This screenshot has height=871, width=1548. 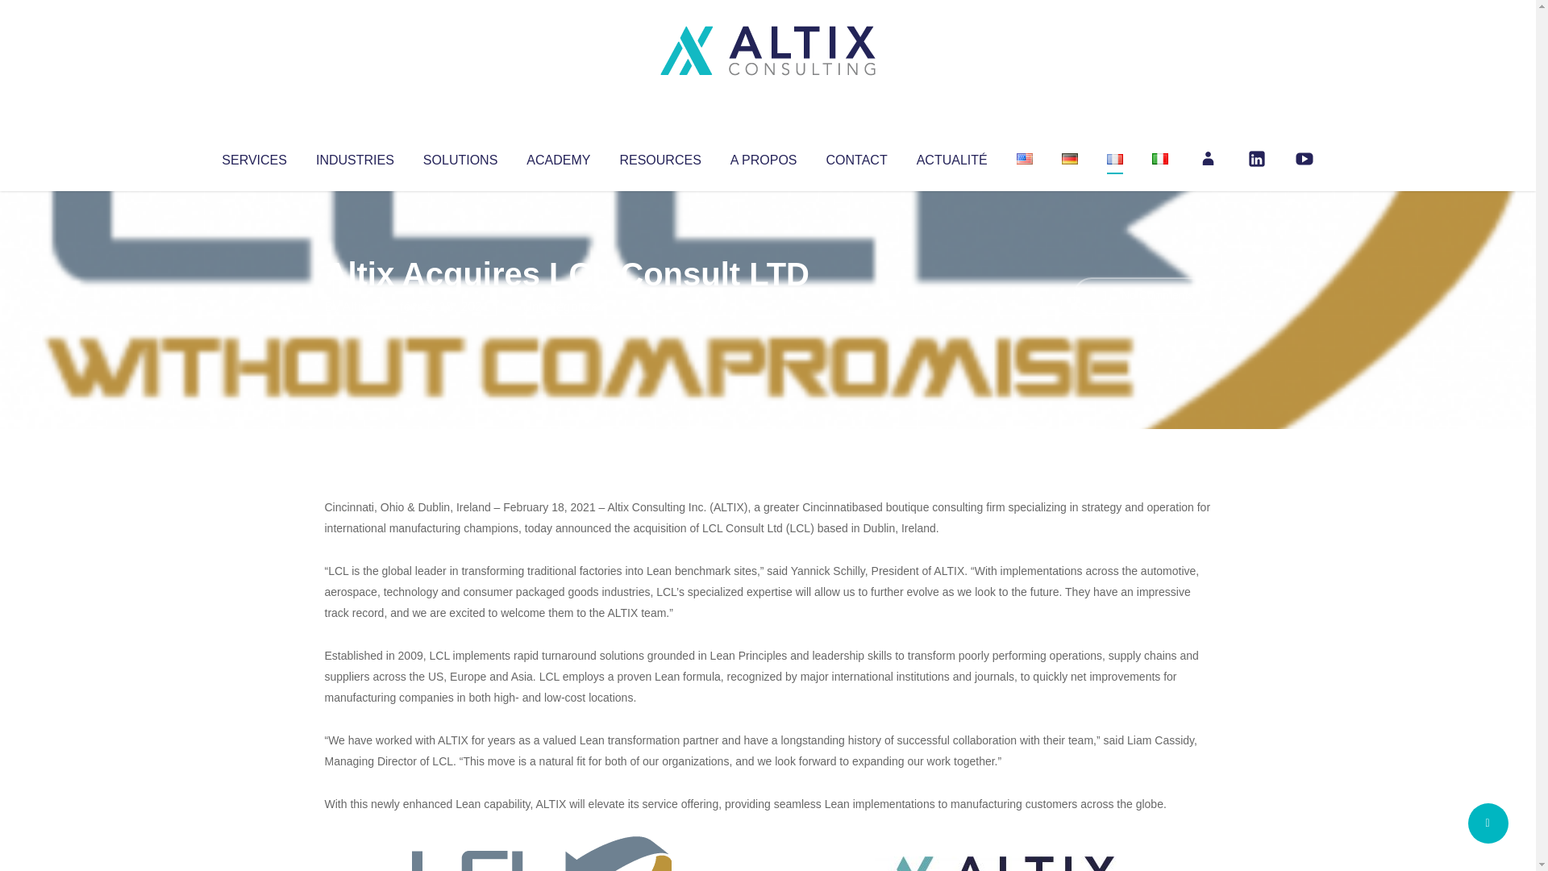 I want to click on SERVICES, so click(x=253, y=156).